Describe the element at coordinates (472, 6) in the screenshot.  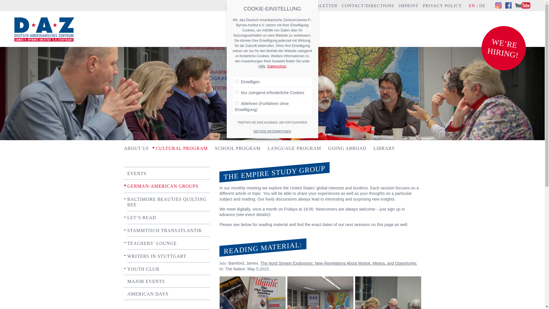
I see `EN` at that location.